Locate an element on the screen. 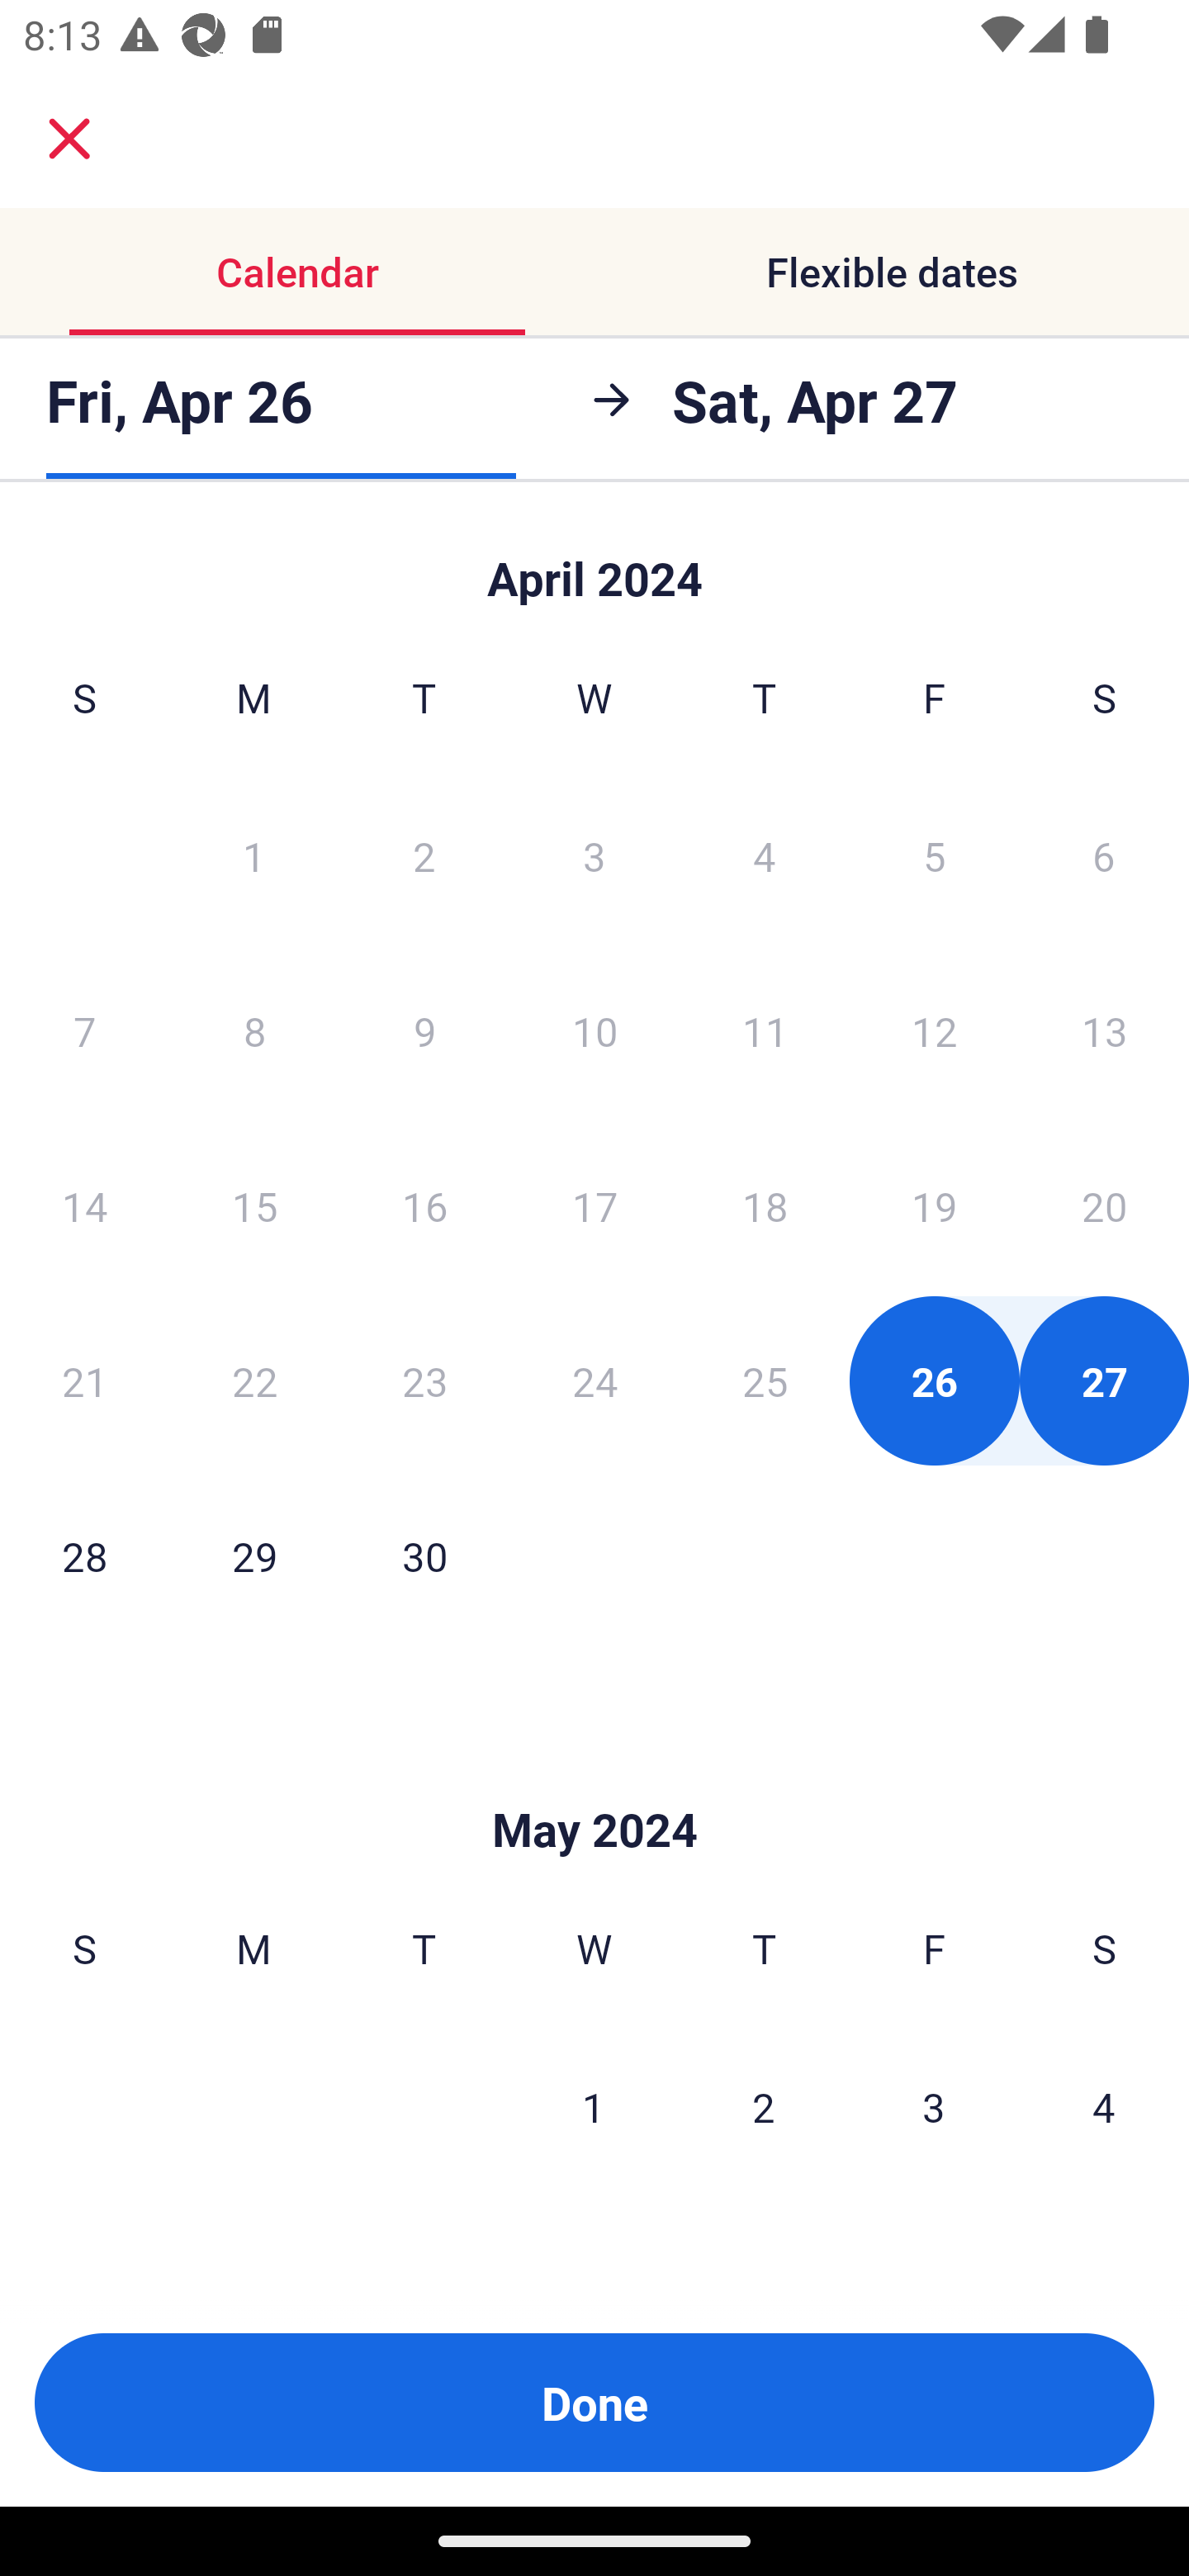 The width and height of the screenshot is (1189, 2576). 10 Wednesday, April 10, 2024 is located at coordinates (594, 1030).